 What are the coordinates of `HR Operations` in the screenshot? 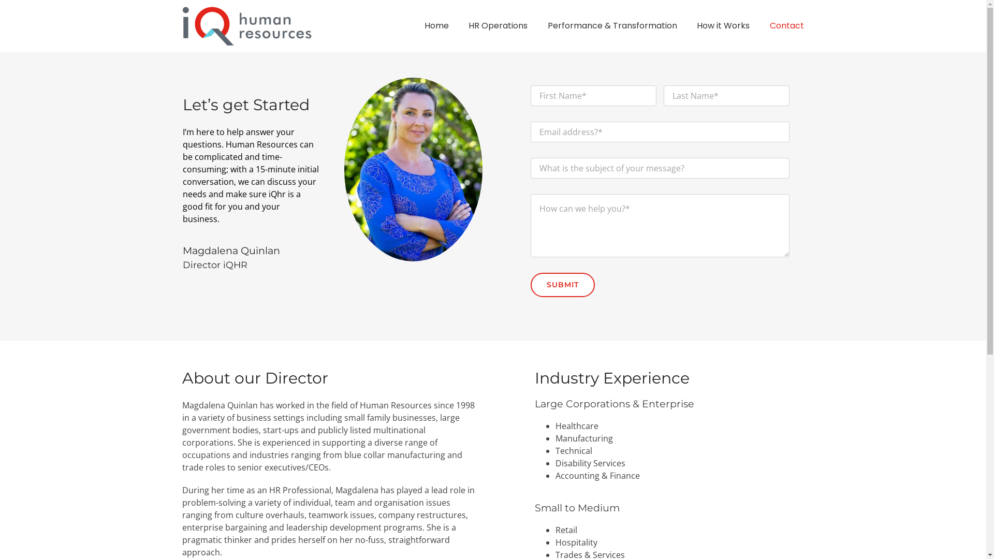 It's located at (498, 26).